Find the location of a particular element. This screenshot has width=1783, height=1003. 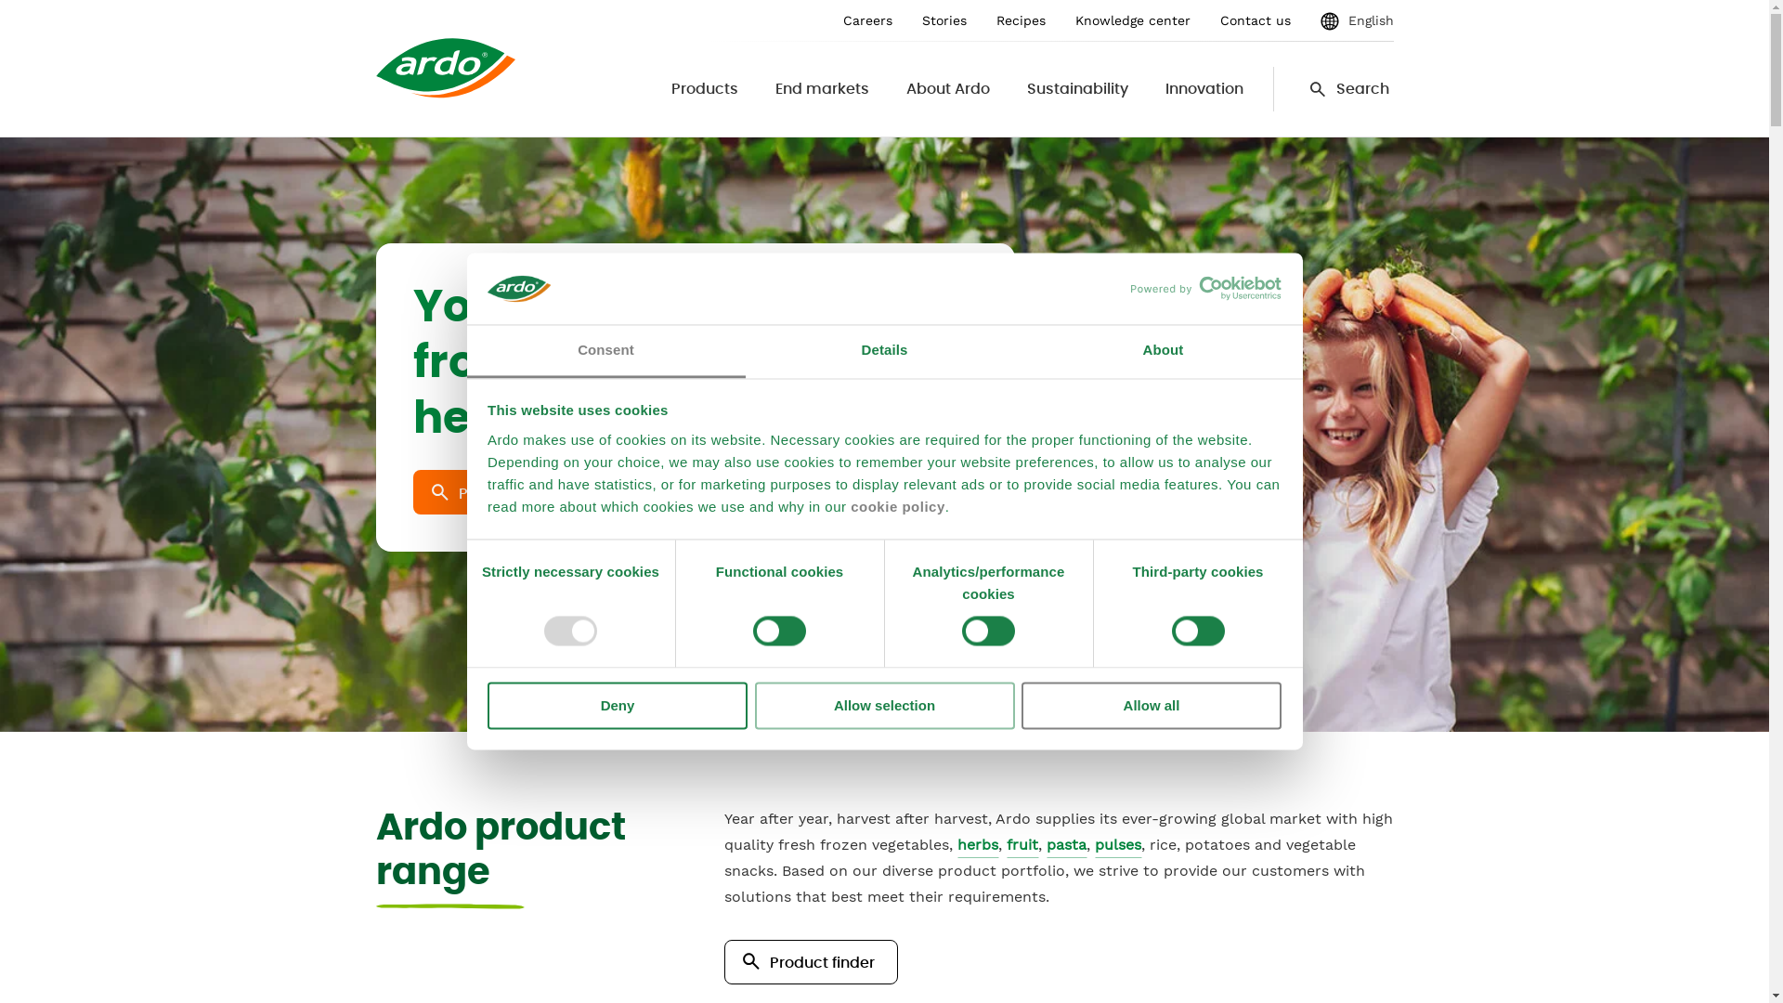

Deny is located at coordinates (618, 706).